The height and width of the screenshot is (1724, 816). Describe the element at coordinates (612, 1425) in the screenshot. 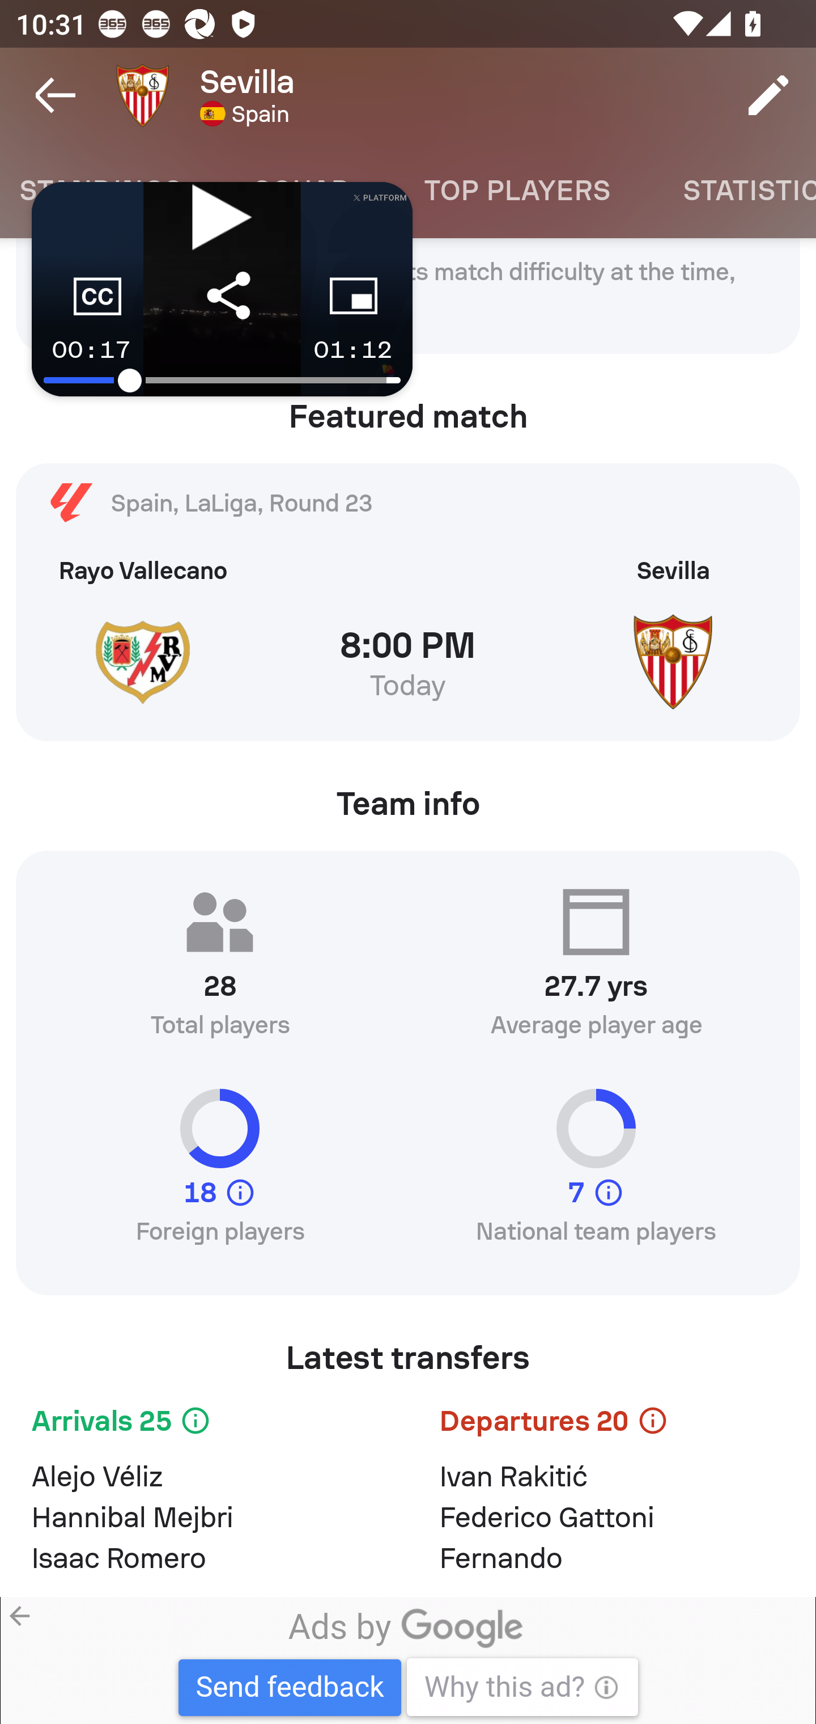

I see `Departures 20` at that location.